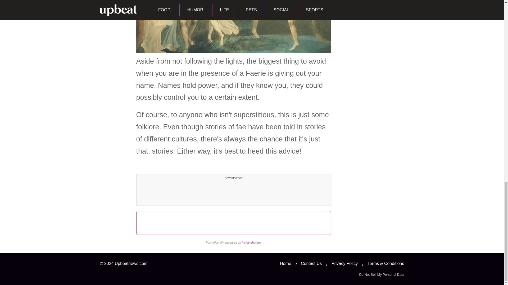 This screenshot has width=508, height=285. I want to click on Contact Us, so click(311, 263).